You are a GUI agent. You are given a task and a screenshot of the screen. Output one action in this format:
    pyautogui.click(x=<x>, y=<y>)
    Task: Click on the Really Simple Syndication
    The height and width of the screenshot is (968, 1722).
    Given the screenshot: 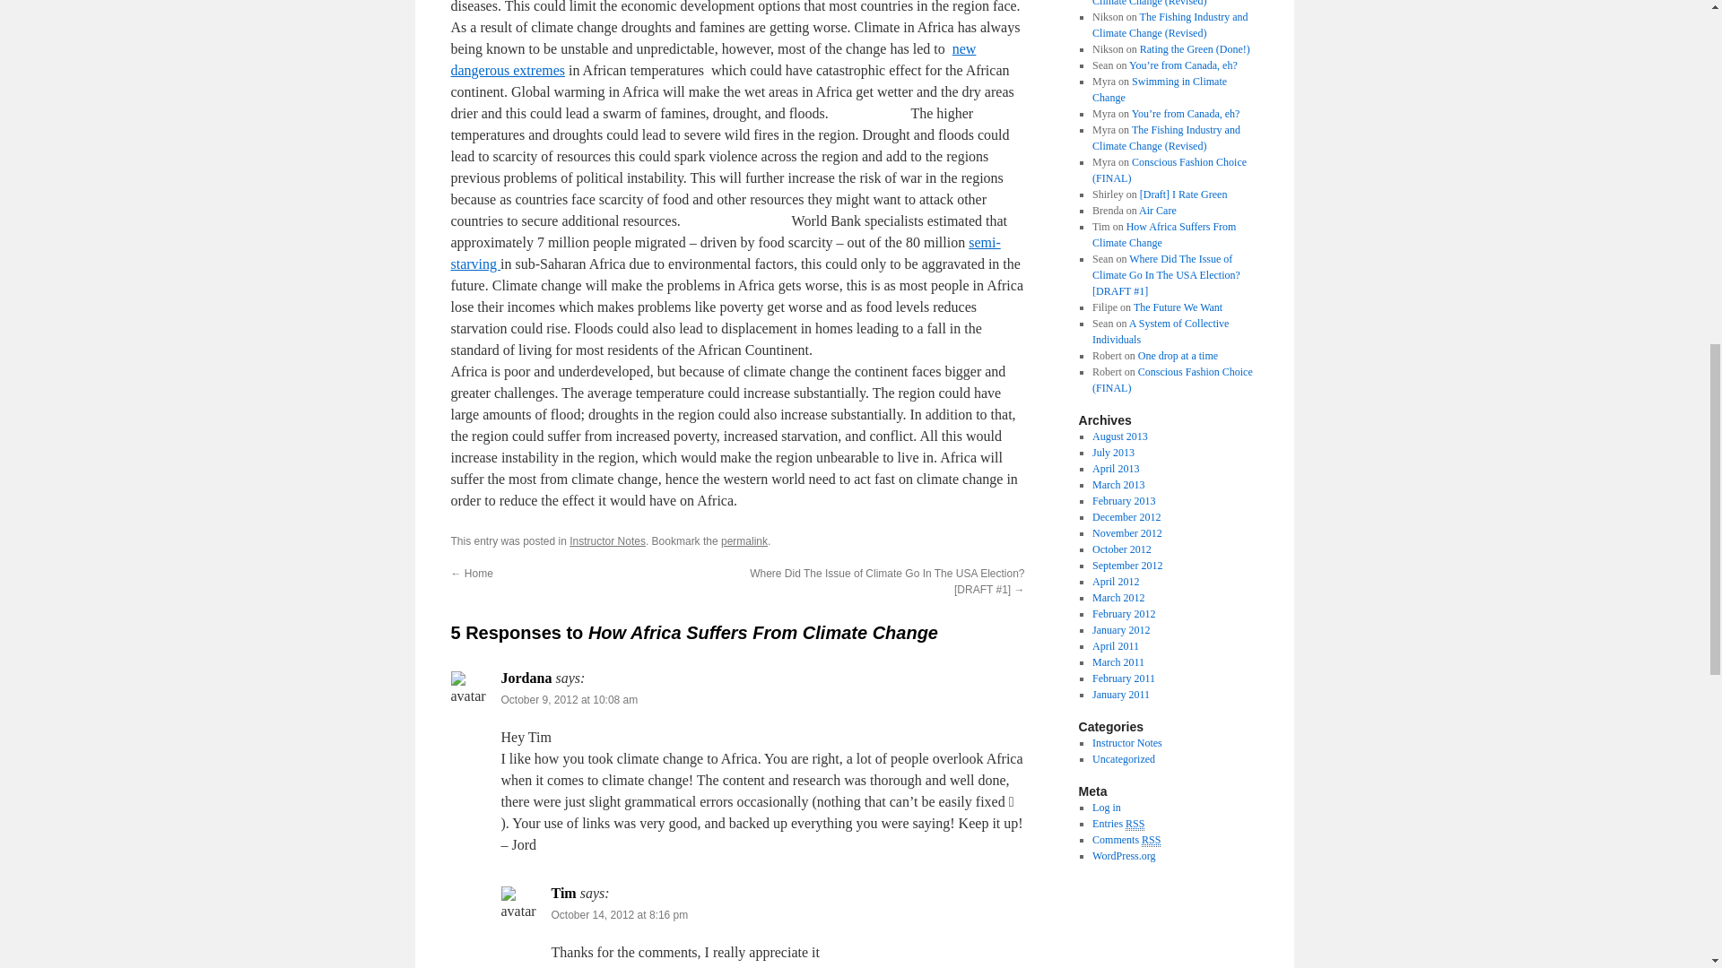 What is the action you would take?
    pyautogui.click(x=1135, y=823)
    